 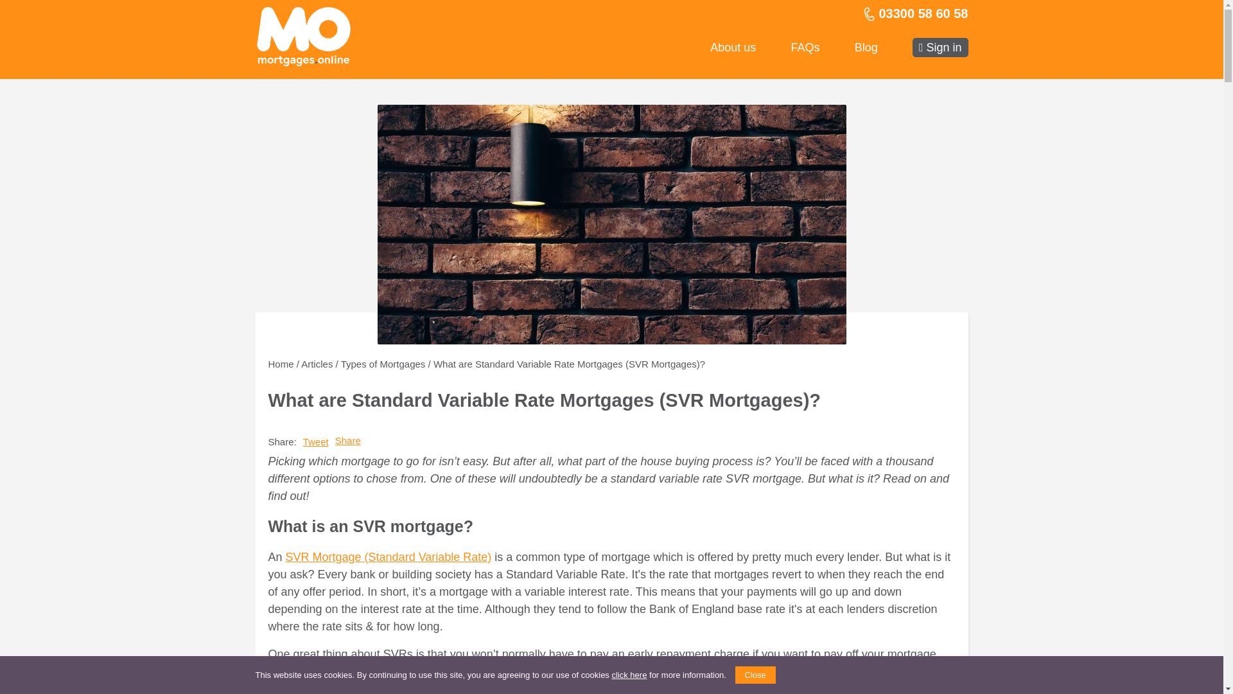 I want to click on Home, so click(x=281, y=364).